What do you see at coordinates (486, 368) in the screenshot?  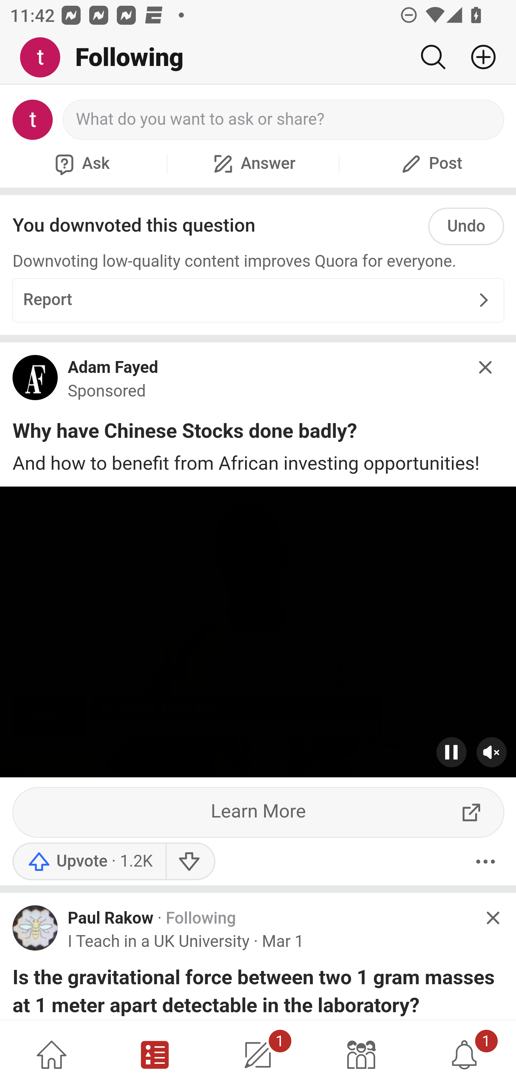 I see `Hide` at bounding box center [486, 368].